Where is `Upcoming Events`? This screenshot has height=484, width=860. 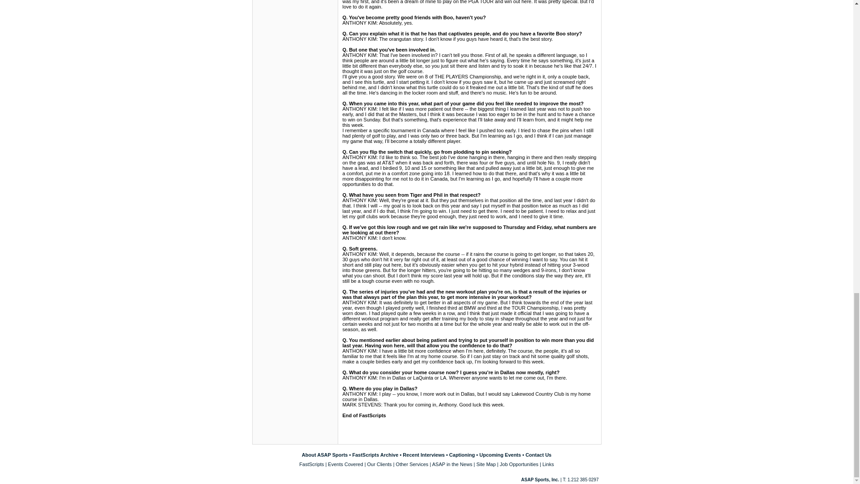
Upcoming Events is located at coordinates (500, 454).